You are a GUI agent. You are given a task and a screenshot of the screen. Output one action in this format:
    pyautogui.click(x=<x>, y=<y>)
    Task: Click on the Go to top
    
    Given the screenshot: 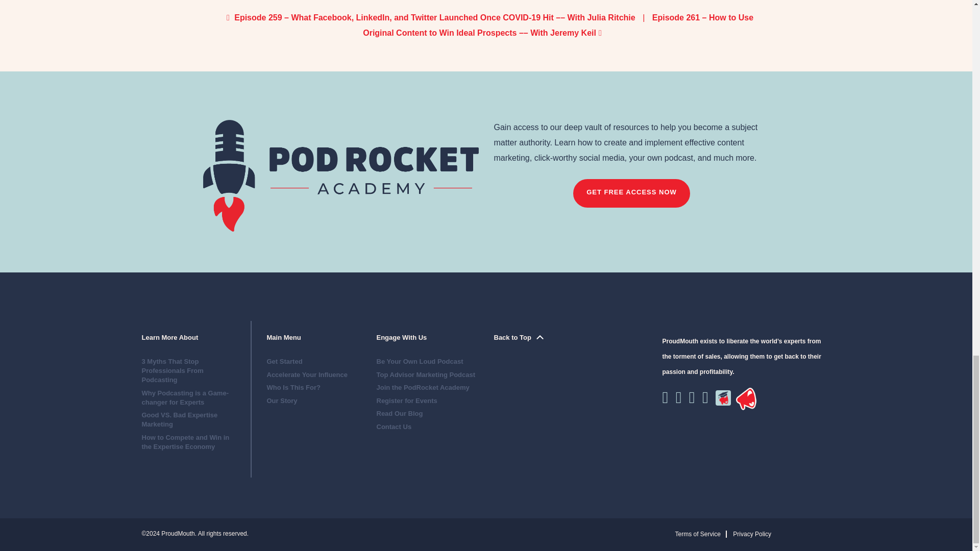 What is the action you would take?
    pyautogui.click(x=519, y=337)
    